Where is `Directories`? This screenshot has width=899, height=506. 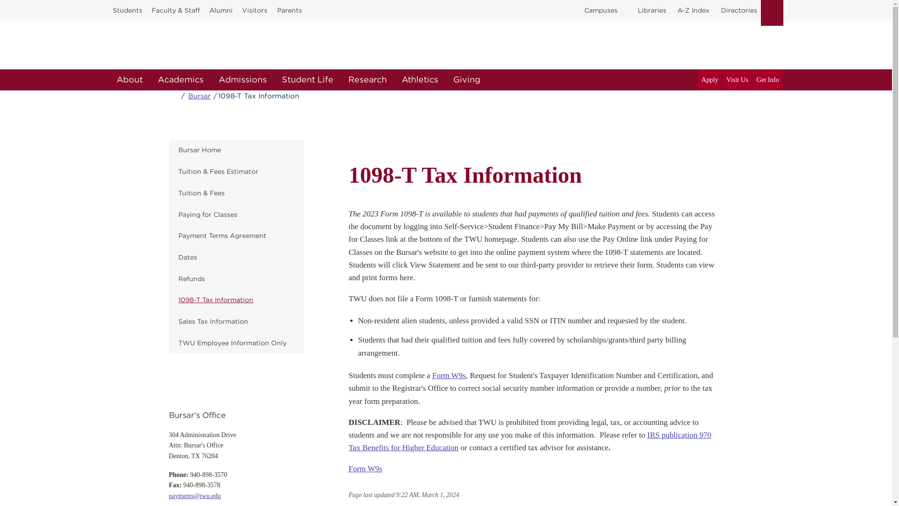 Directories is located at coordinates (739, 10).